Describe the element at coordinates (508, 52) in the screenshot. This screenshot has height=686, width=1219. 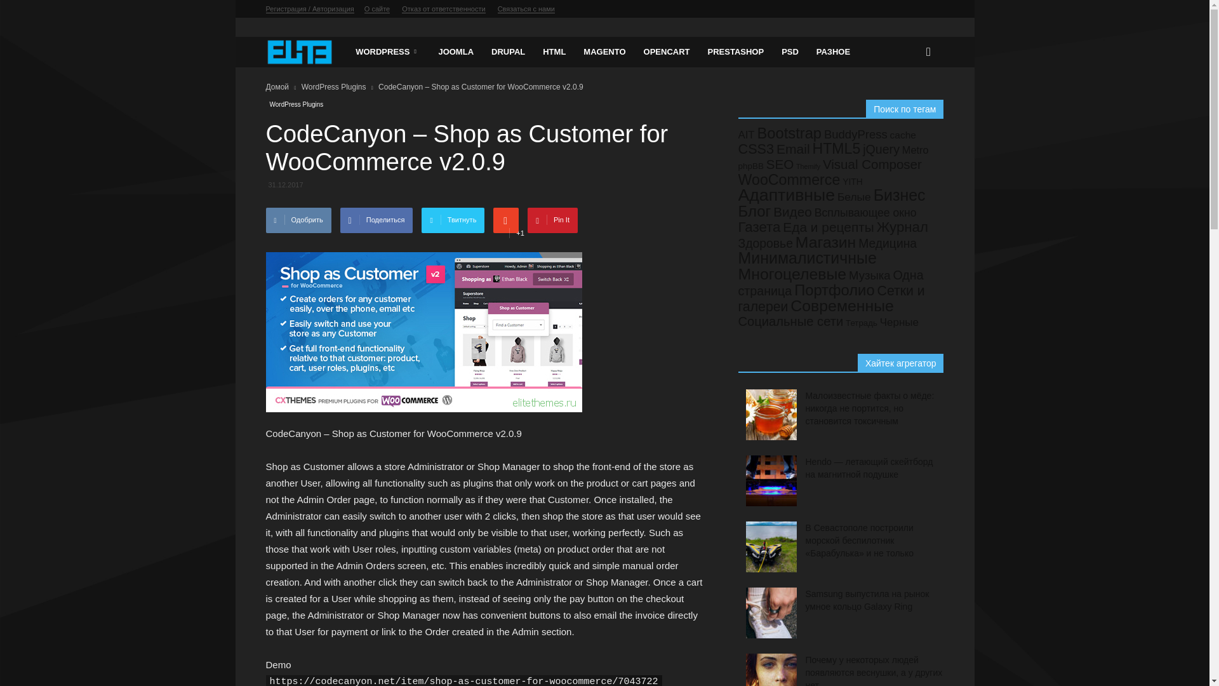
I see `DRUPAL` at that location.